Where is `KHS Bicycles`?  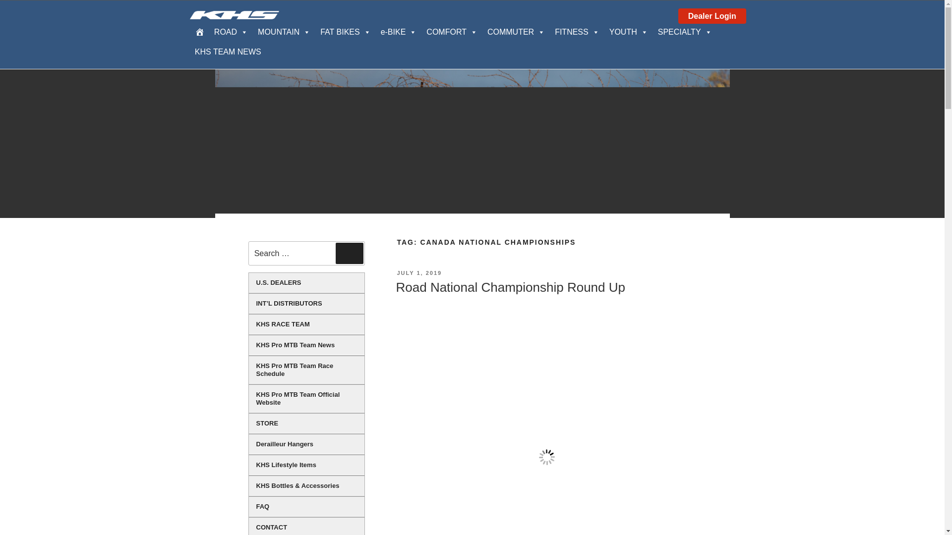 KHS Bicycles is located at coordinates (234, 15).